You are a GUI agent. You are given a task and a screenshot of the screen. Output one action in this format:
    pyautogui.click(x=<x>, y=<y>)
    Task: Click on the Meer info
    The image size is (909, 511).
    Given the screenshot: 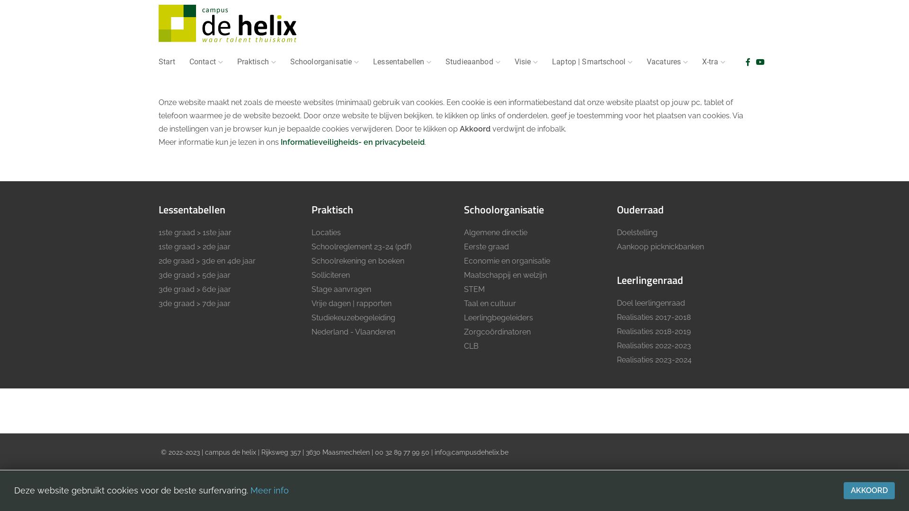 What is the action you would take?
    pyautogui.click(x=270, y=490)
    